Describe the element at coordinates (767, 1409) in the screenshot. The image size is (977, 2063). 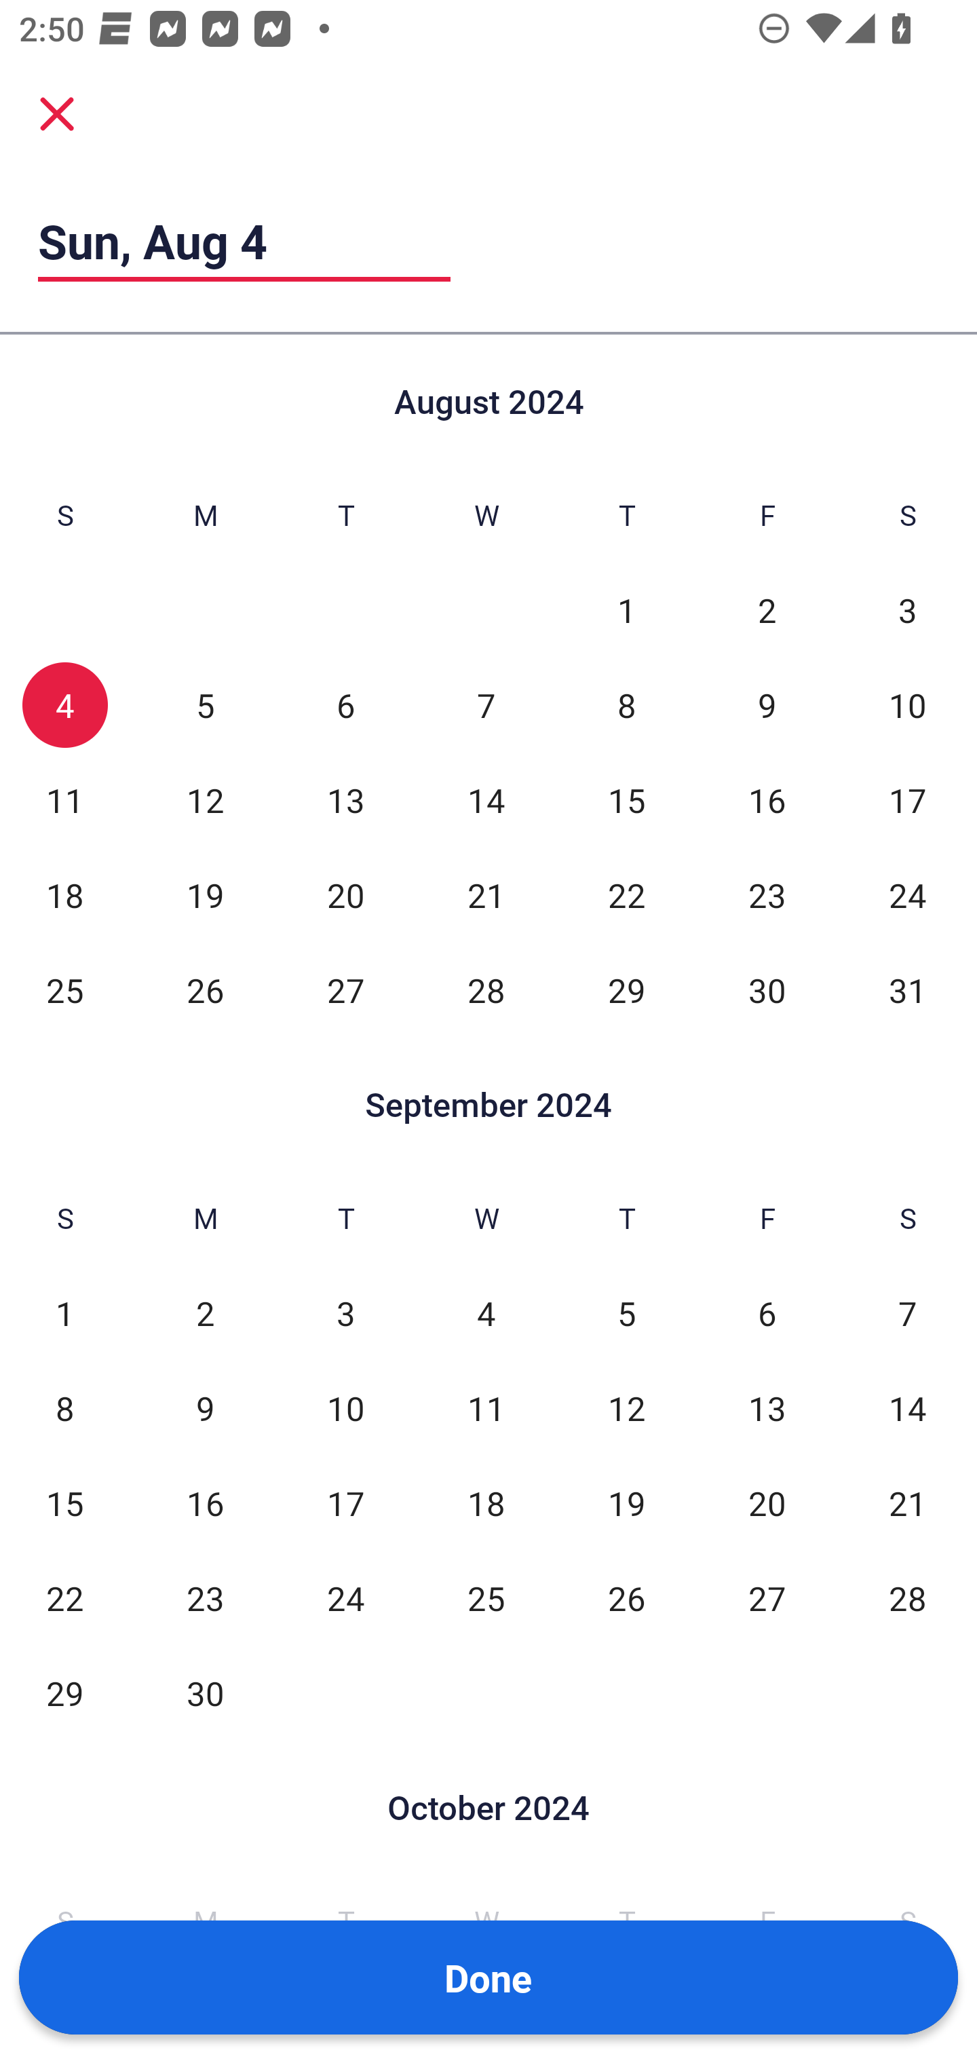
I see `13 Fri, Sep 13, Not Selected` at that location.